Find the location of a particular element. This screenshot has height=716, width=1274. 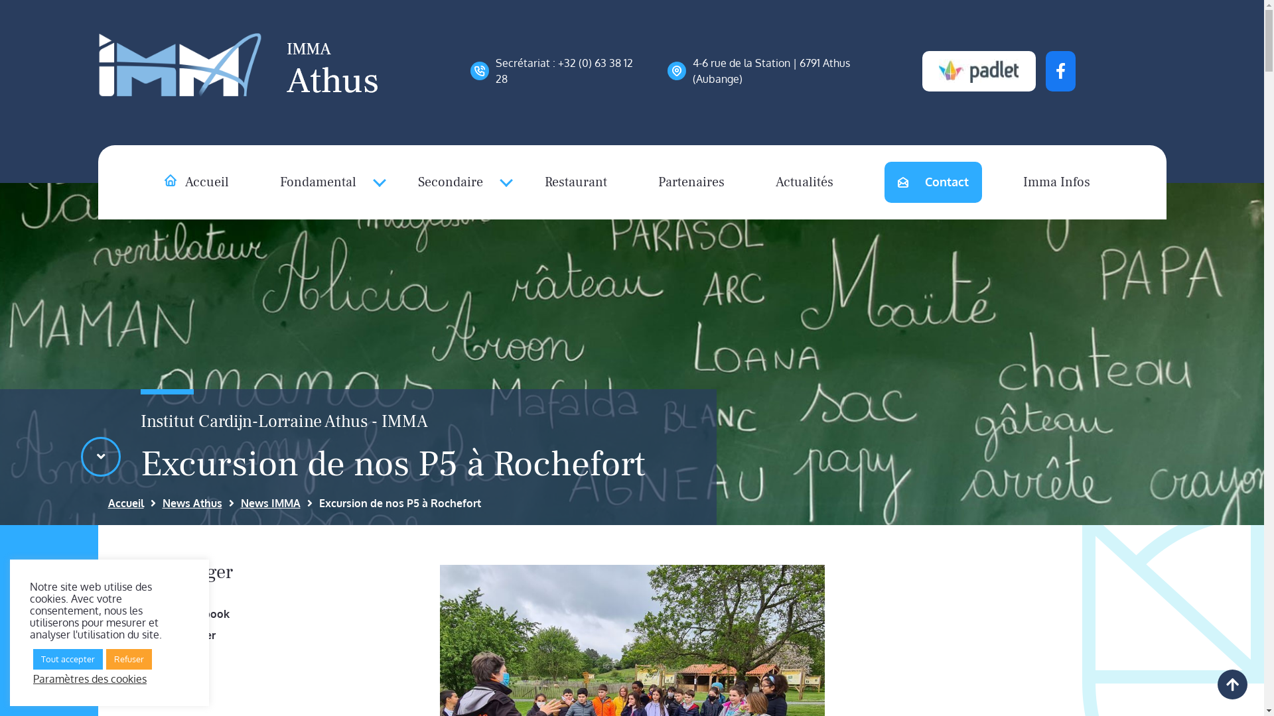

Accueil is located at coordinates (196, 182).